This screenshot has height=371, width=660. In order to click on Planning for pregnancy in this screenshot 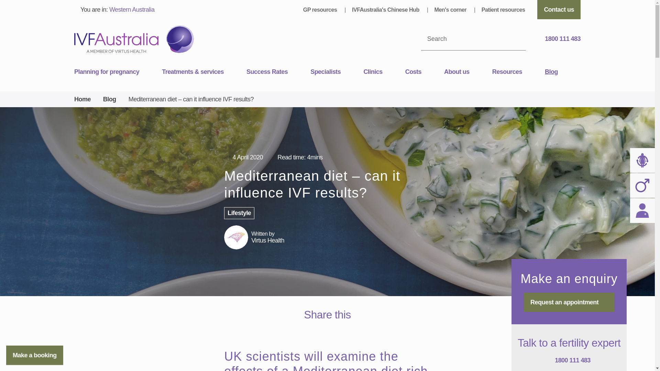, I will do `click(118, 72)`.